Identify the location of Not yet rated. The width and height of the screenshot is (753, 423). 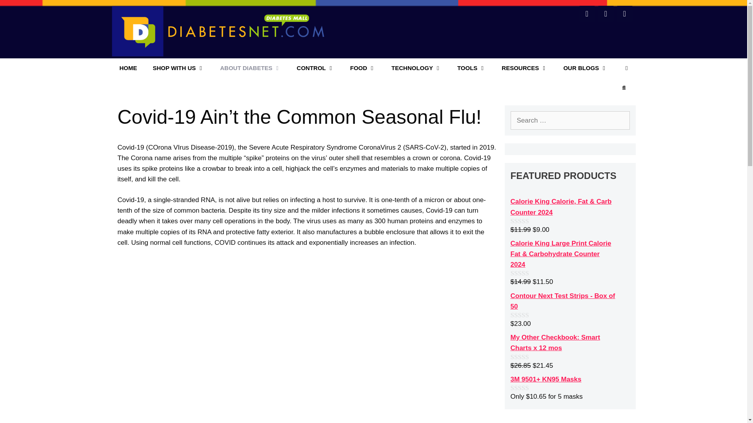
(528, 388).